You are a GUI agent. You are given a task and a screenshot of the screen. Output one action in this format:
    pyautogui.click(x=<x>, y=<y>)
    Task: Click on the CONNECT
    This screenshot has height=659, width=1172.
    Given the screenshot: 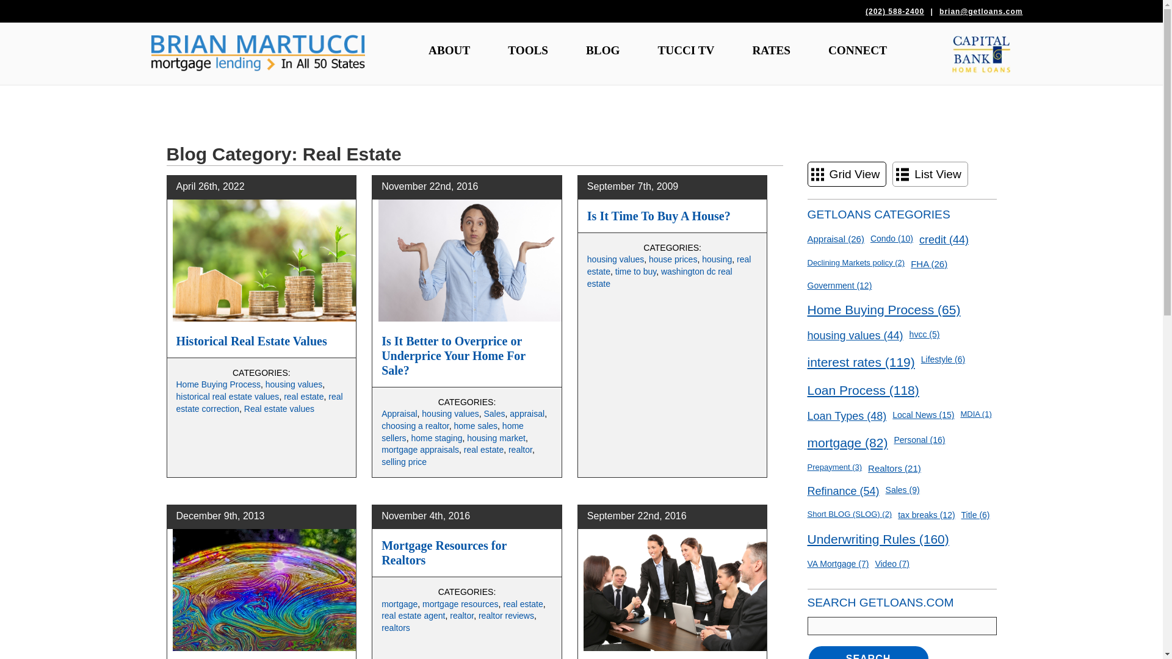 What is the action you would take?
    pyautogui.click(x=857, y=50)
    